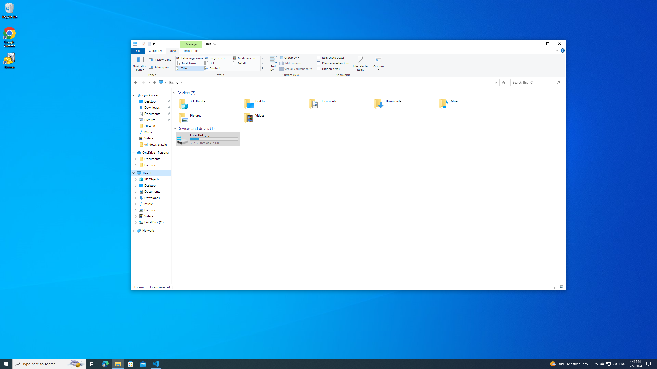 Image resolution: width=657 pixels, height=369 pixels. Describe the element at coordinates (331, 58) in the screenshot. I see `Item check boxes` at that location.